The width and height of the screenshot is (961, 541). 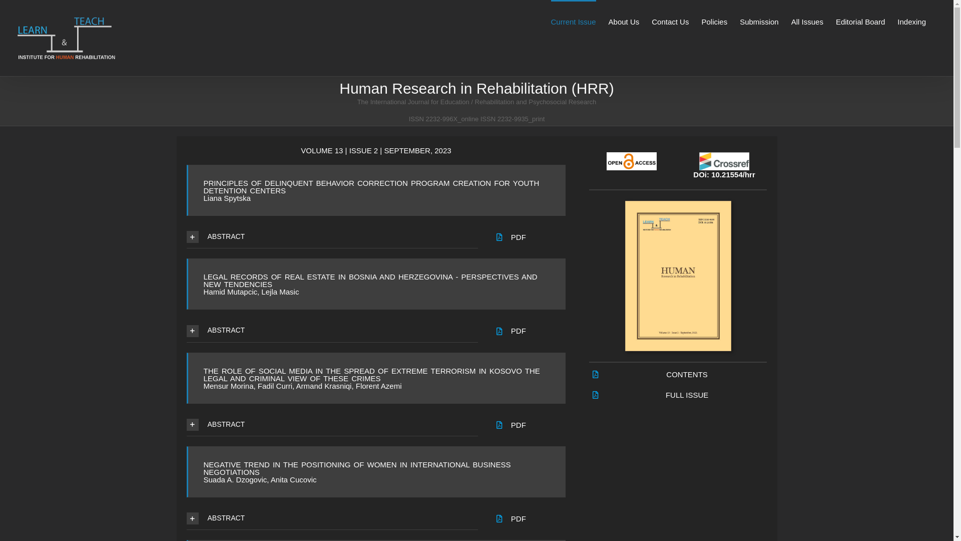 I want to click on Contact Us, so click(x=670, y=21).